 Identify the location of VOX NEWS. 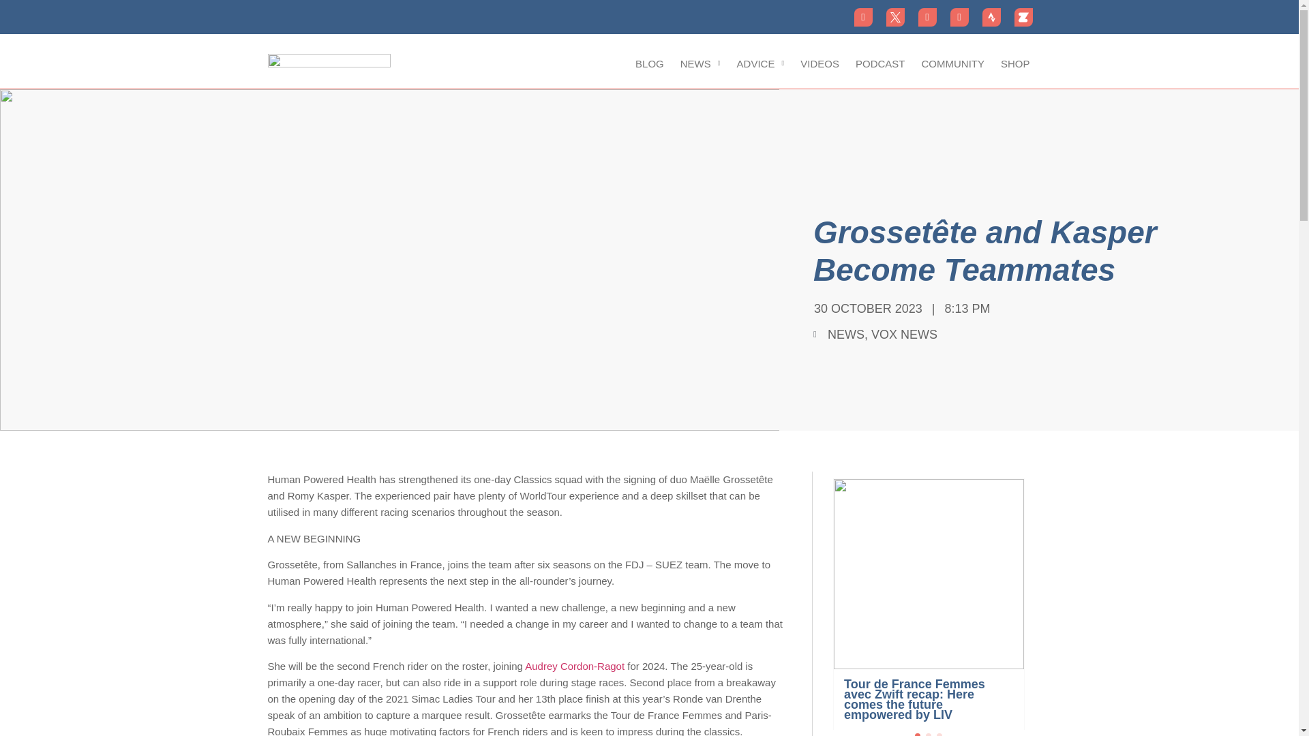
(904, 334).